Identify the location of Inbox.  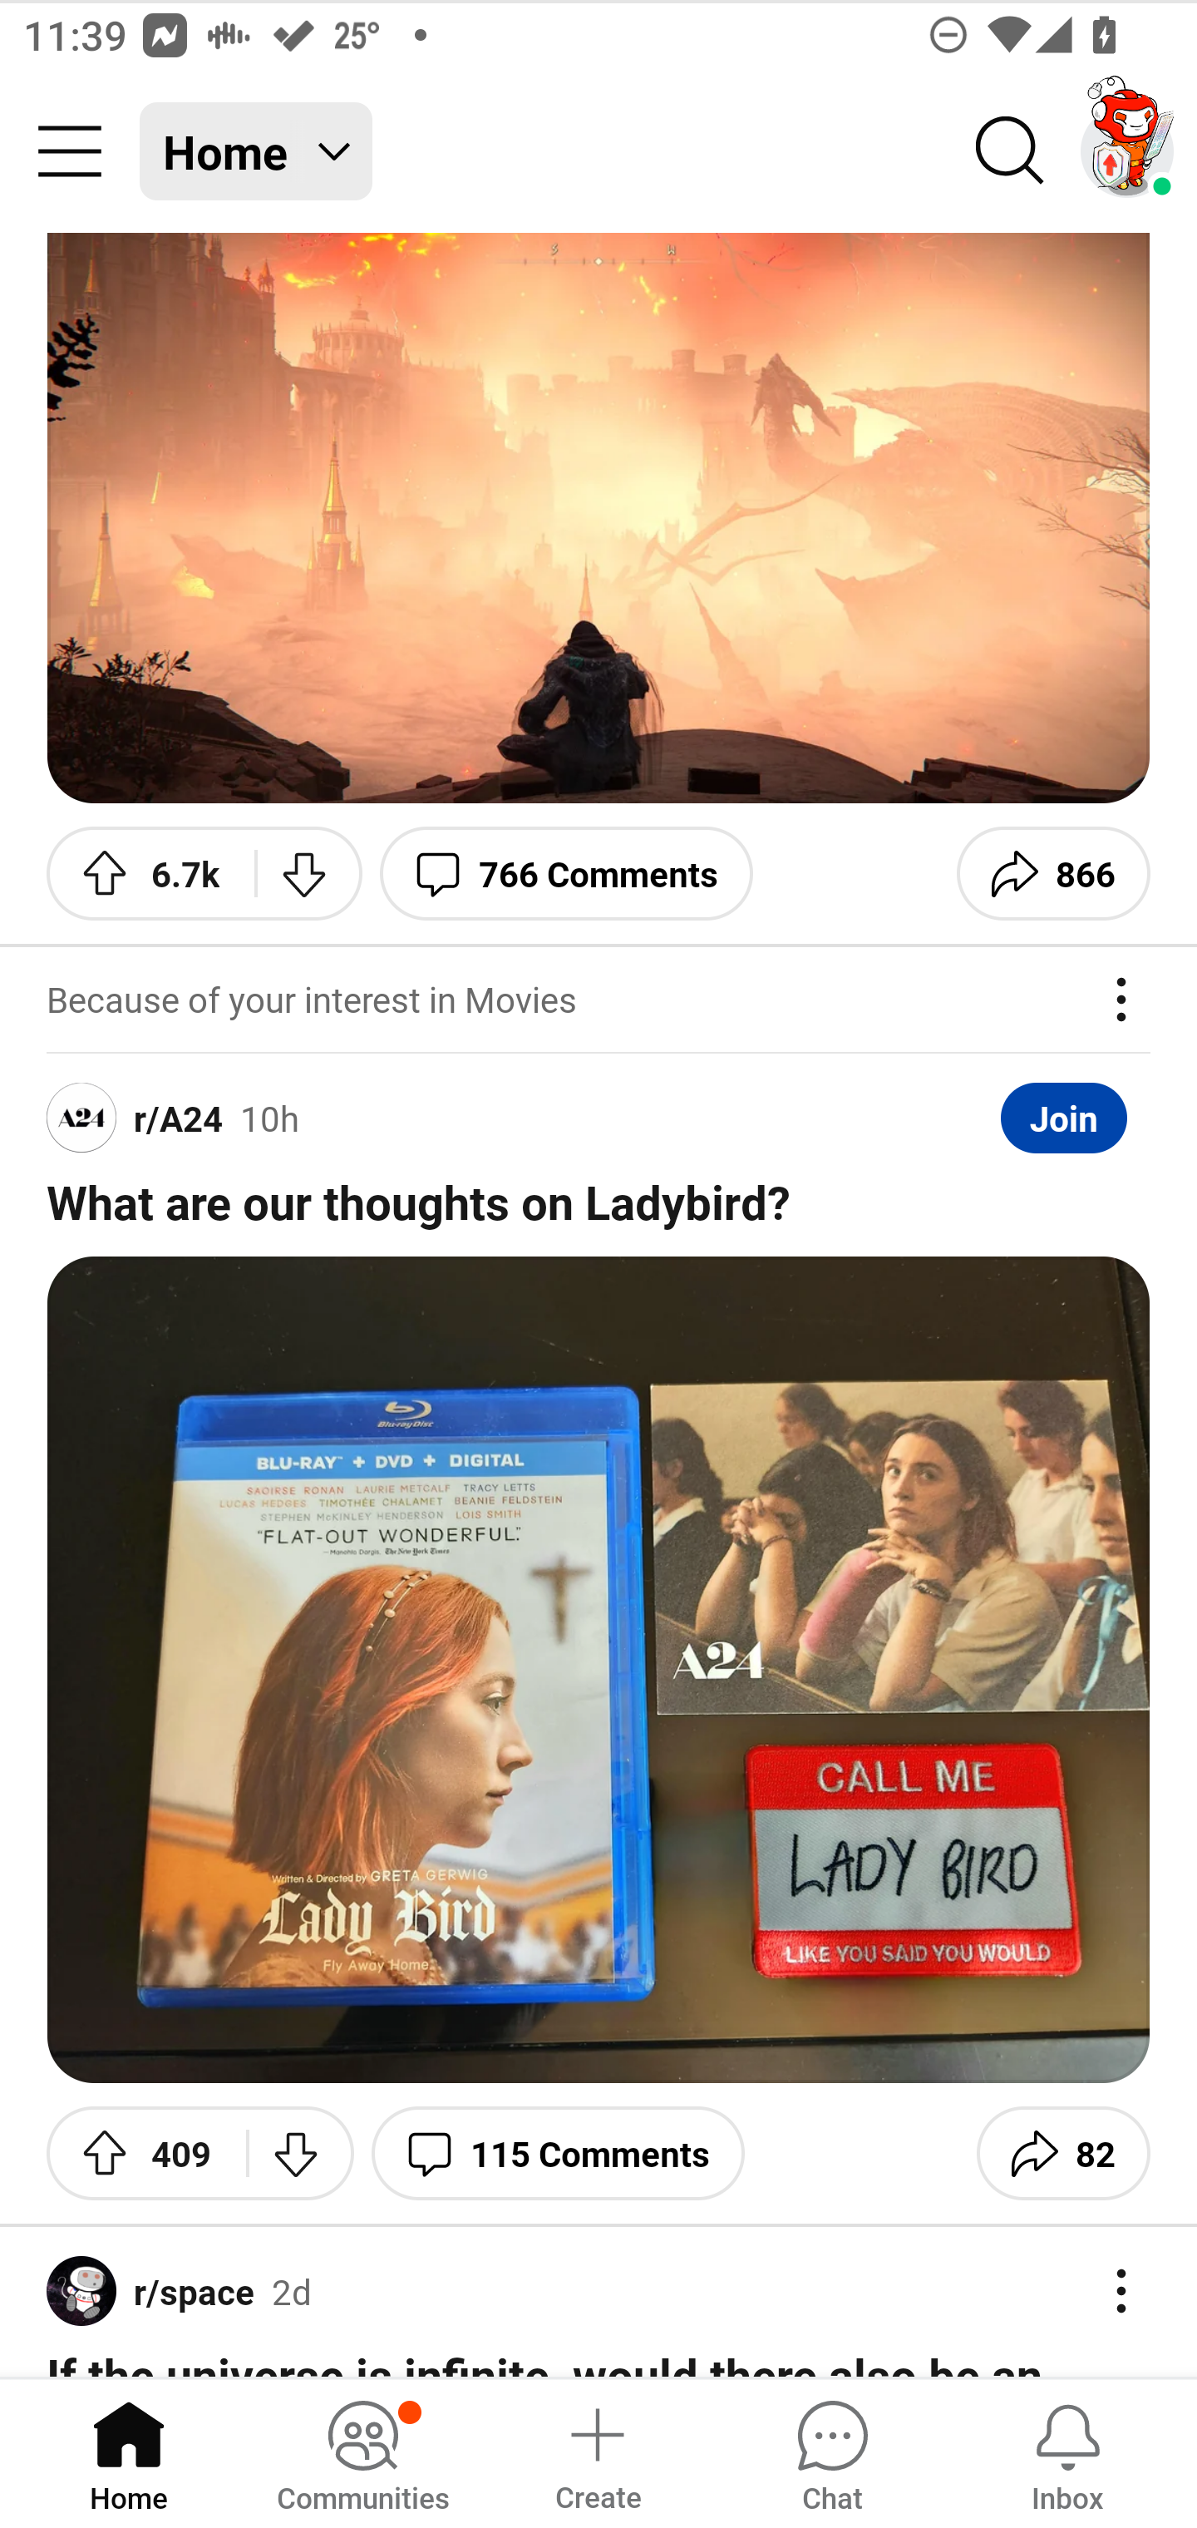
(1067, 2451).